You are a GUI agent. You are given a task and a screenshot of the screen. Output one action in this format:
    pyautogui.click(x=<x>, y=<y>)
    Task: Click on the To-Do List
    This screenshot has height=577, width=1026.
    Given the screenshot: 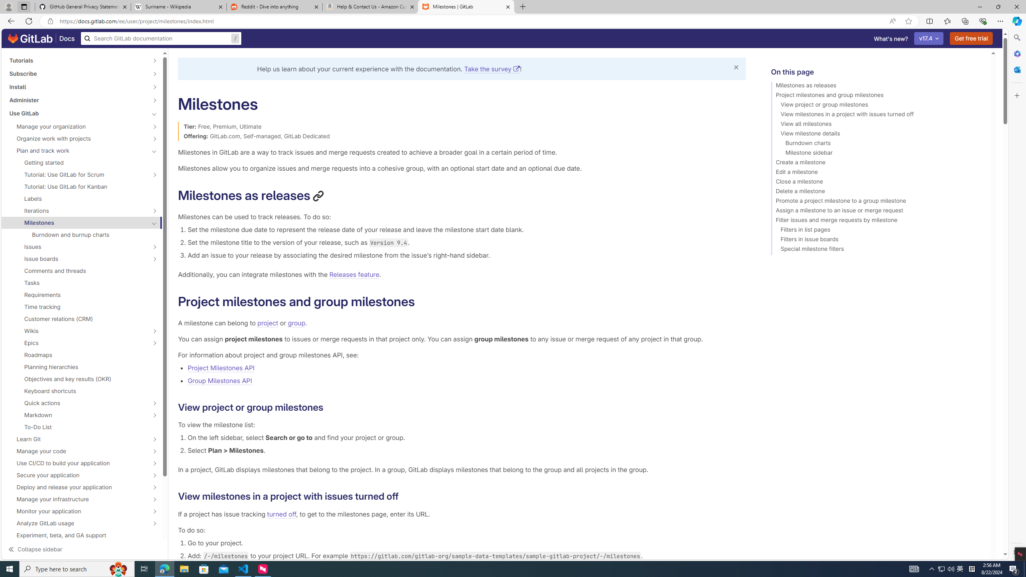 What is the action you would take?
    pyautogui.click(x=82, y=427)
    